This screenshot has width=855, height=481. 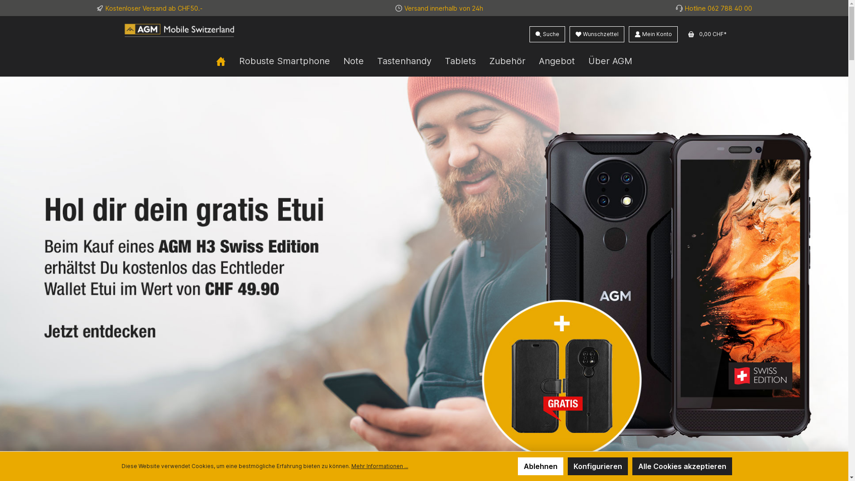 What do you see at coordinates (547, 34) in the screenshot?
I see `Suche` at bounding box center [547, 34].